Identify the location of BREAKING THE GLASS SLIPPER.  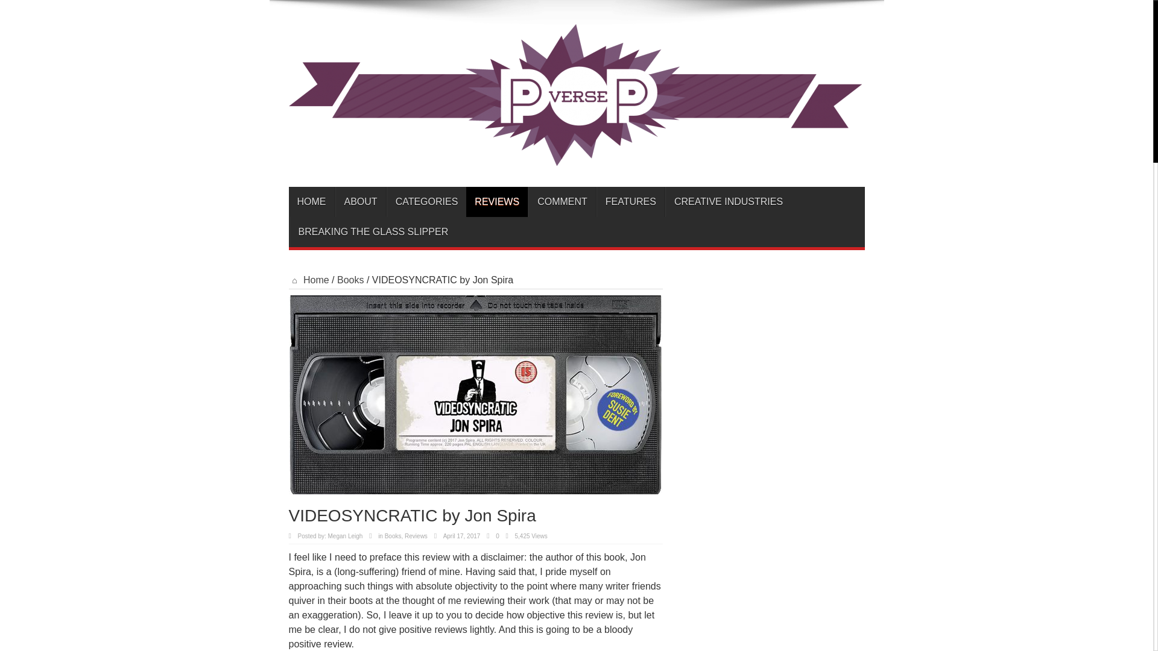
(373, 231).